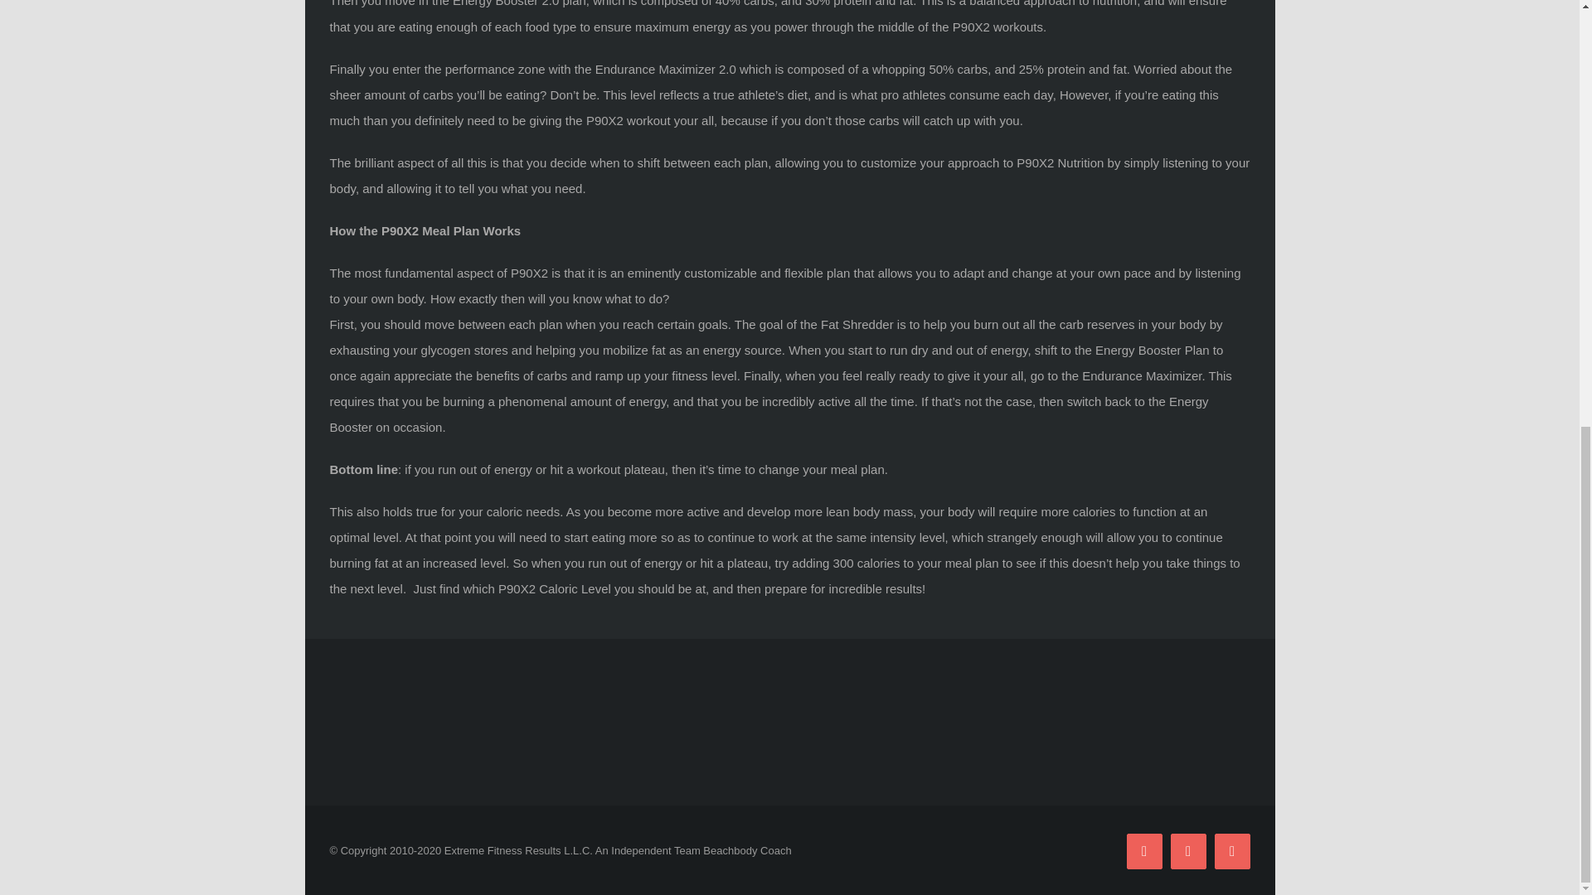  Describe the element at coordinates (1231, 850) in the screenshot. I see `Instagram` at that location.